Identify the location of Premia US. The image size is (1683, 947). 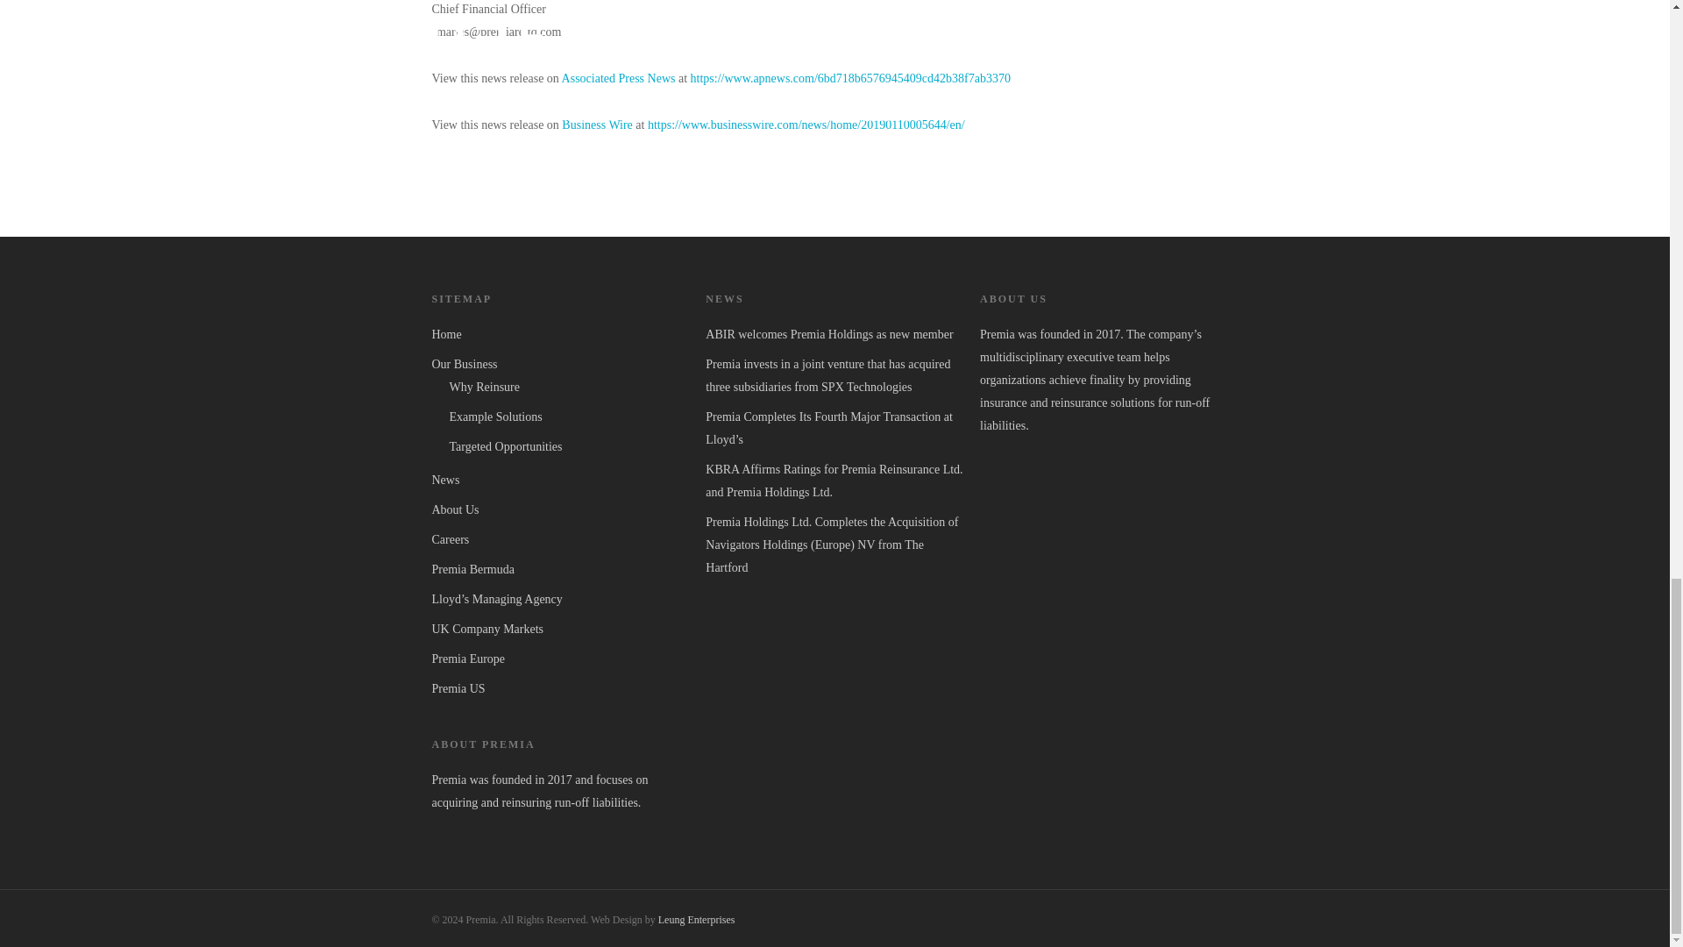
(559, 689).